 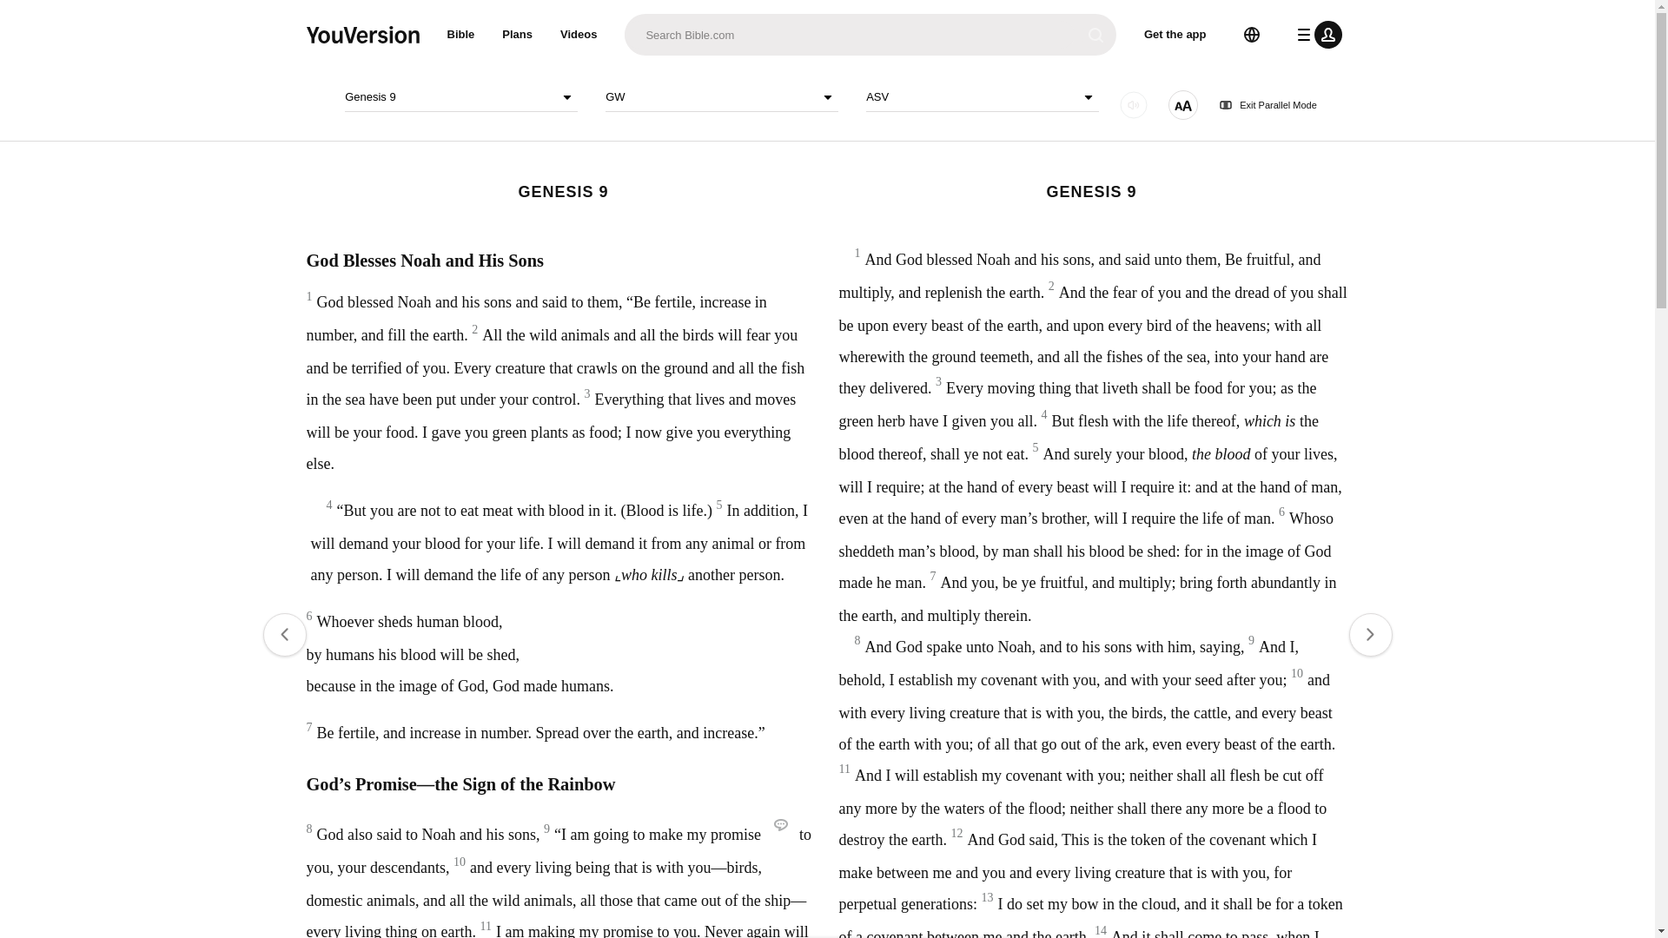 I want to click on ASV, so click(x=982, y=97).